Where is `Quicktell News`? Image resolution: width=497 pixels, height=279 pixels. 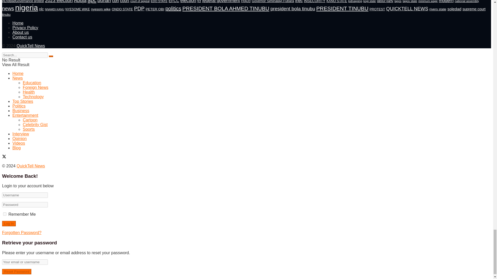
Quicktell News is located at coordinates (31, 166).